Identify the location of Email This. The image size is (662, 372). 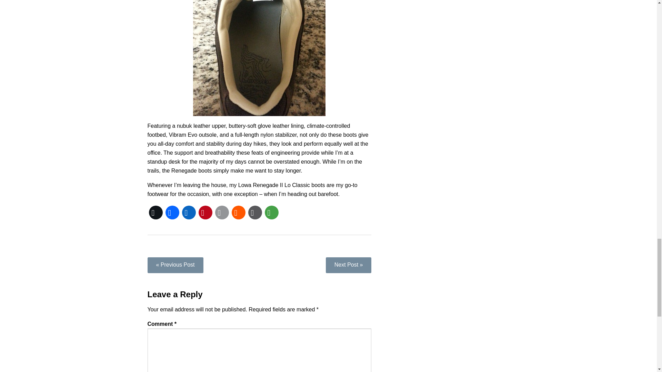
(222, 212).